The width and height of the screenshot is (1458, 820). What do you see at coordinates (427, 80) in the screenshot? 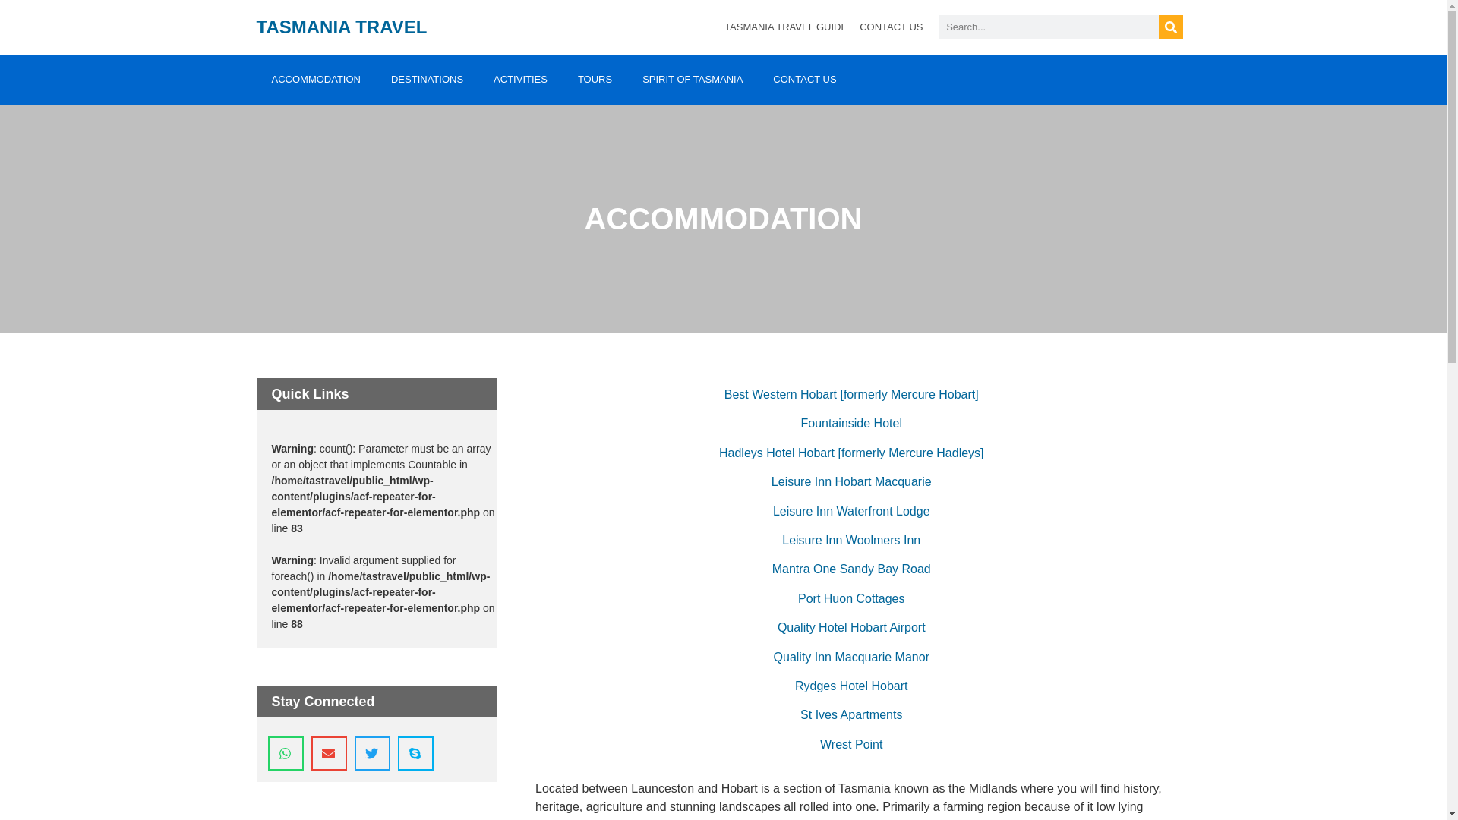
I see `DESTINATIONS` at bounding box center [427, 80].